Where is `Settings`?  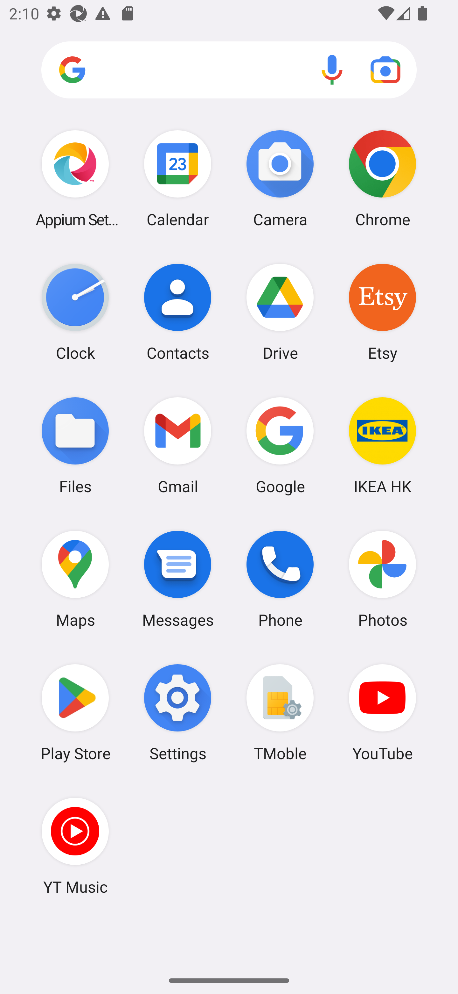
Settings is located at coordinates (177, 713).